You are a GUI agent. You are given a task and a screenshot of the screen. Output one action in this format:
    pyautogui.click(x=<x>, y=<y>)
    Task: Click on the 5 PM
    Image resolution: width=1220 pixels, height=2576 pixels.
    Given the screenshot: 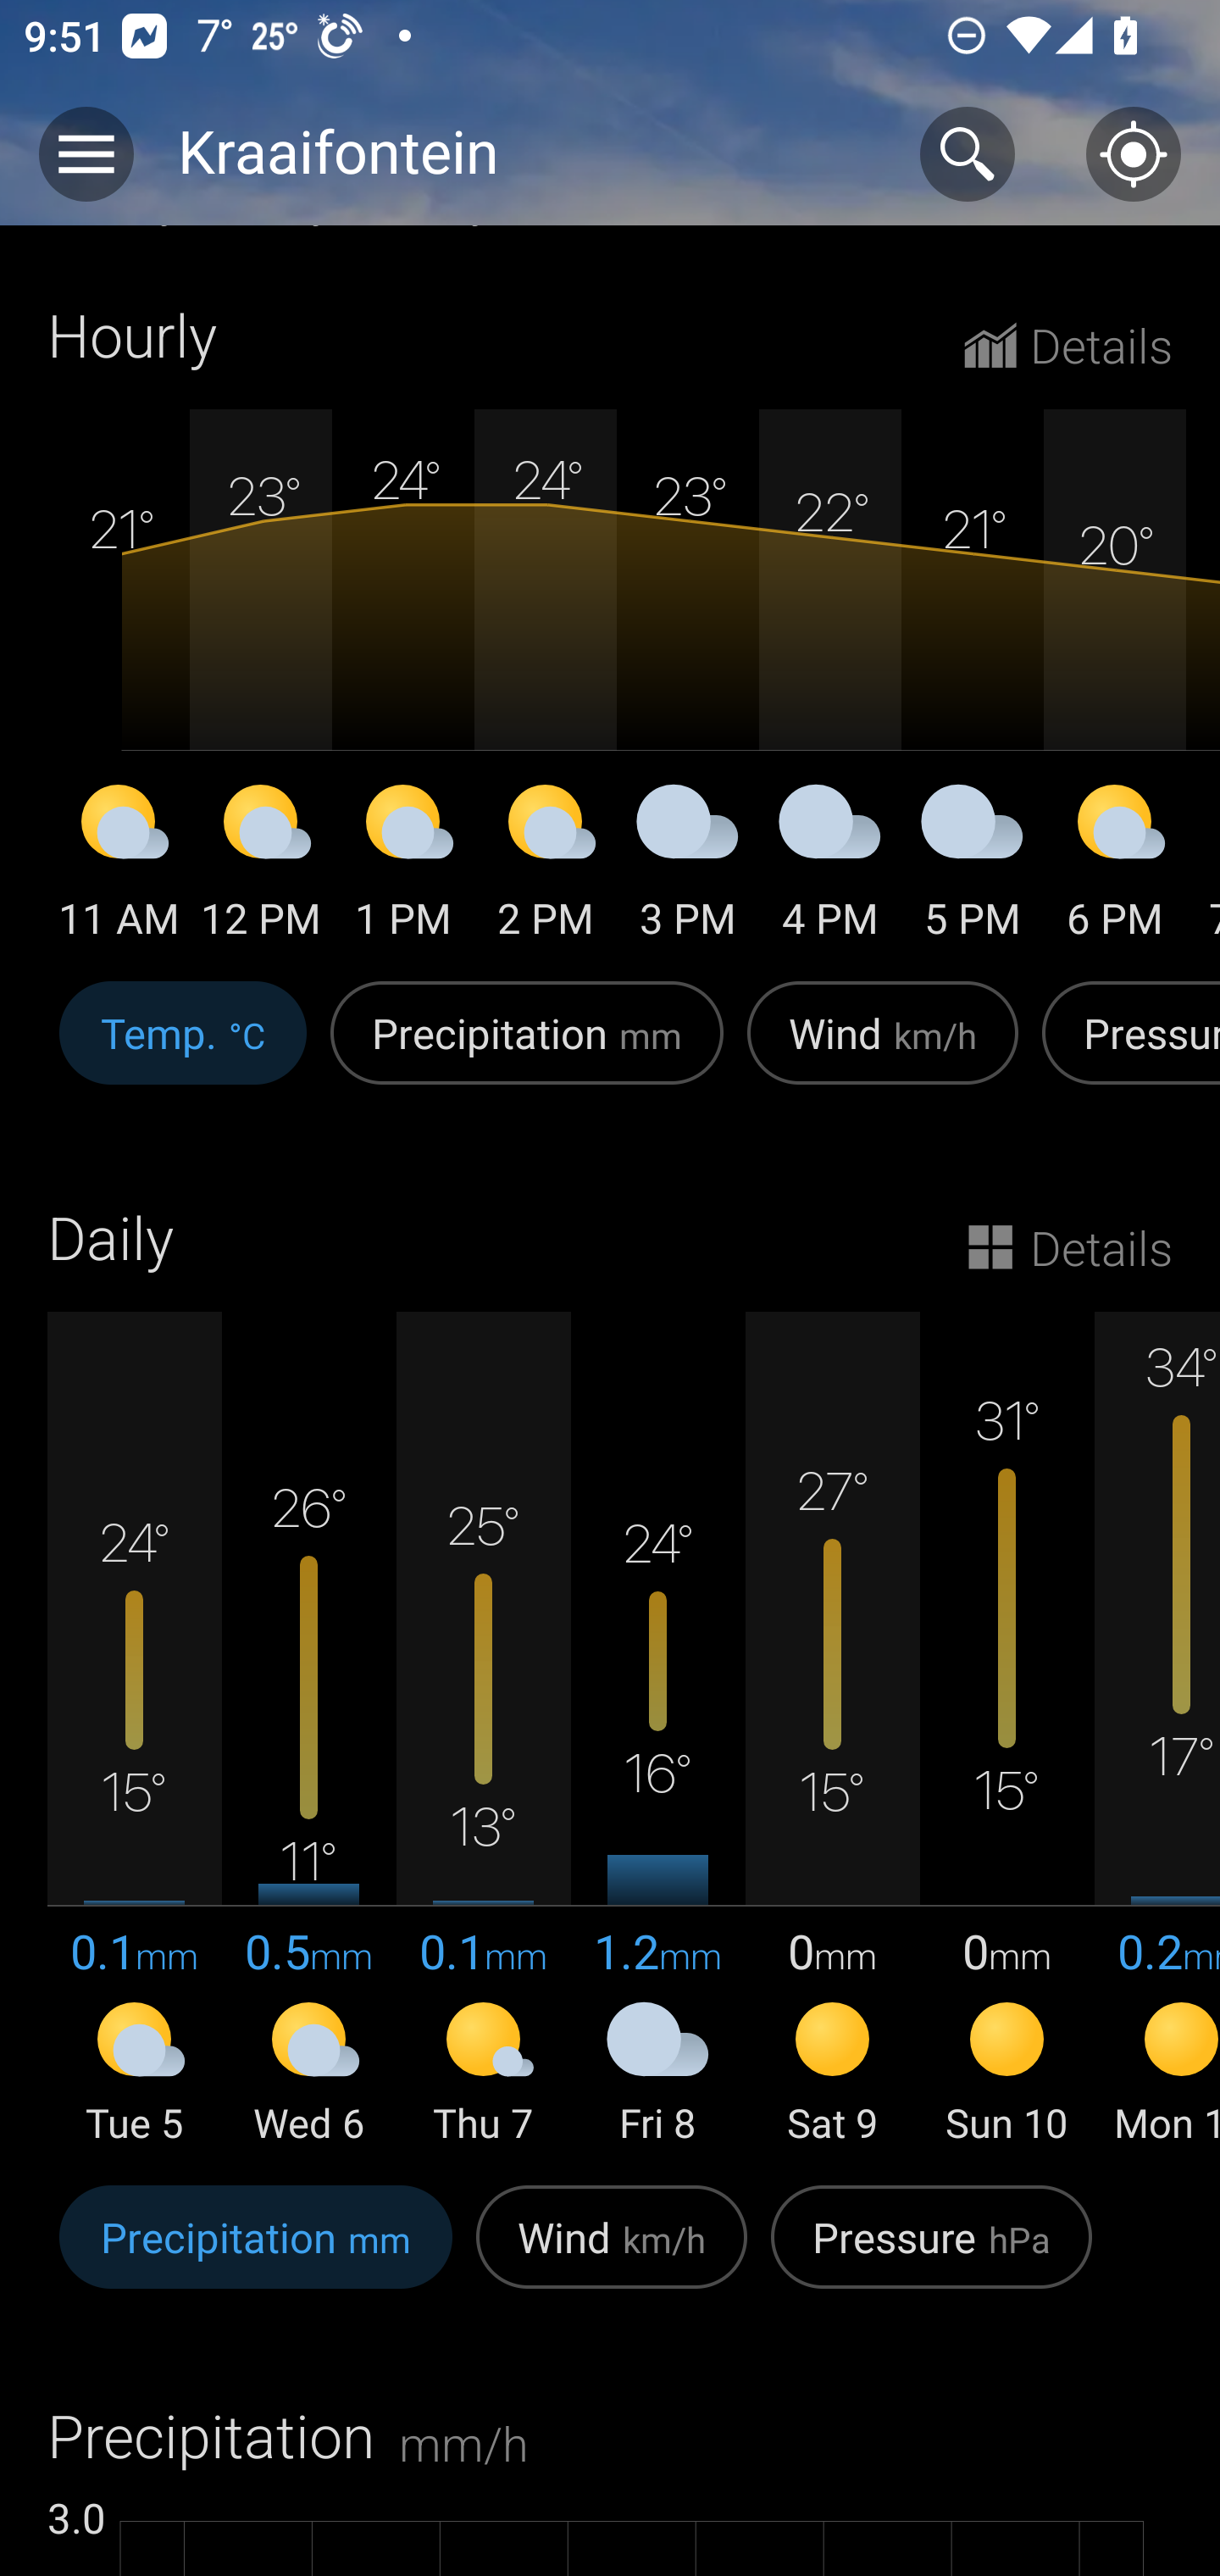 What is the action you would take?
    pyautogui.click(x=973, y=866)
    